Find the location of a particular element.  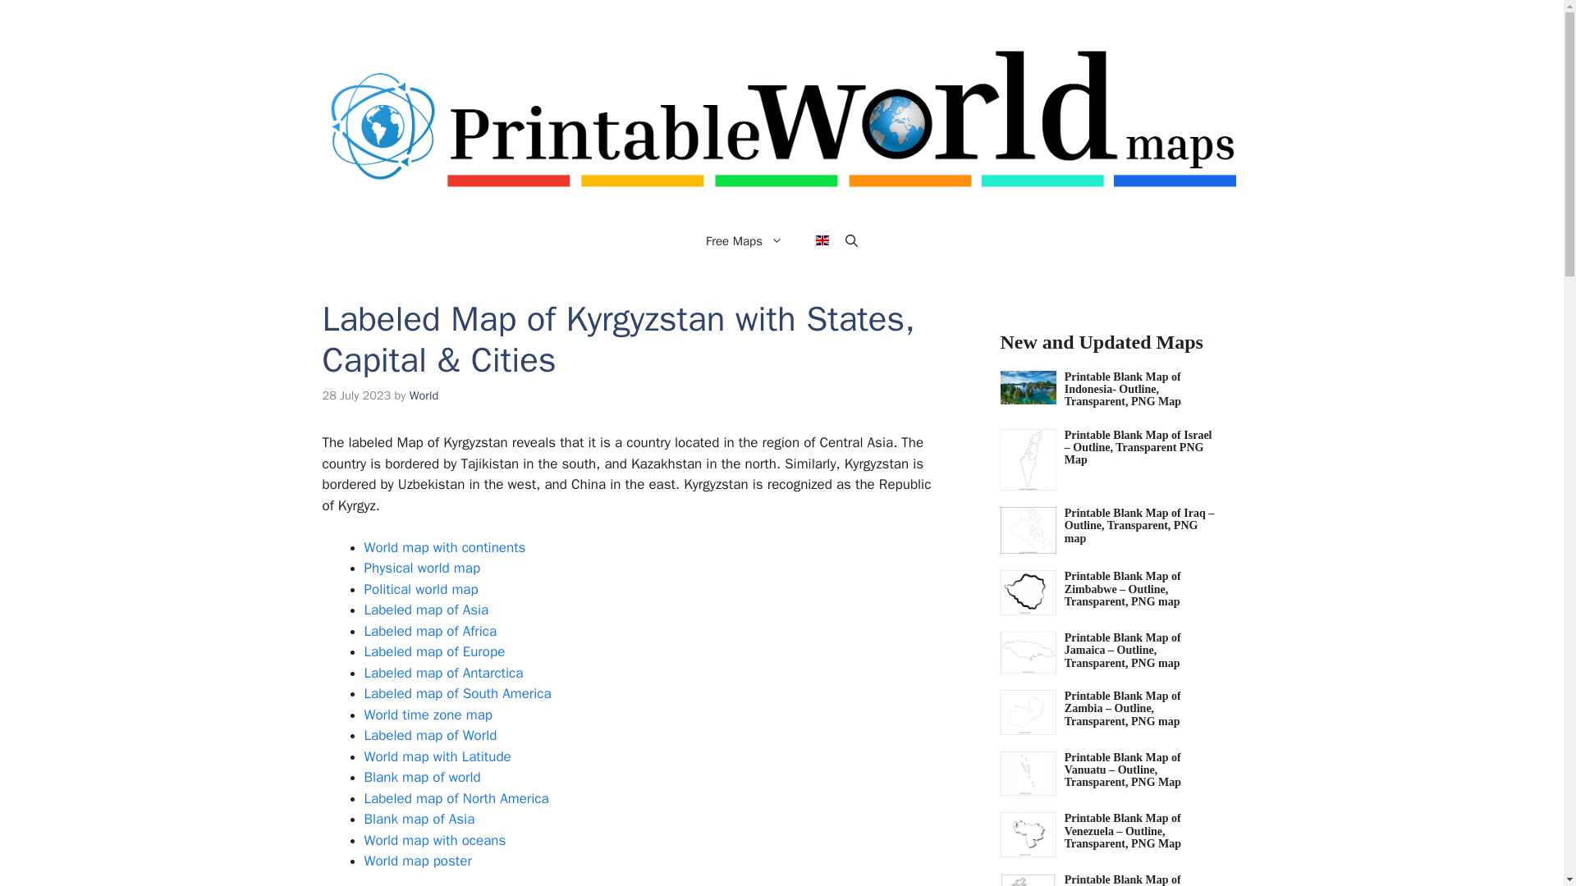

Labeled map of Asia is located at coordinates (426, 610).